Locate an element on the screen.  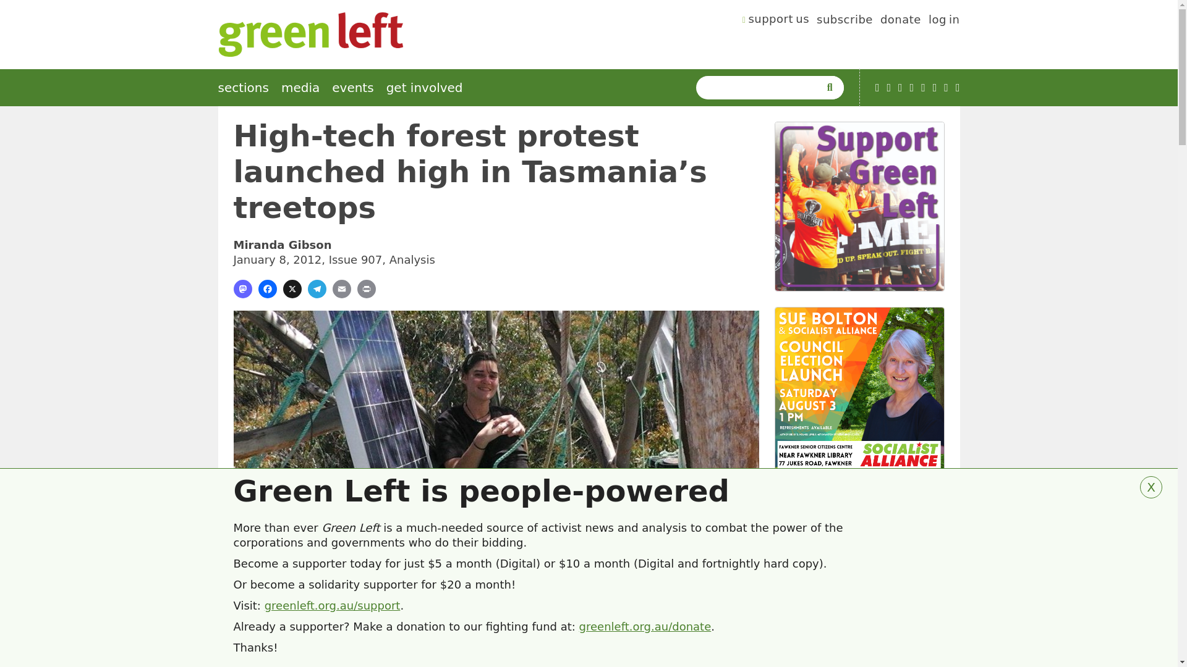
share via email is located at coordinates (341, 288).